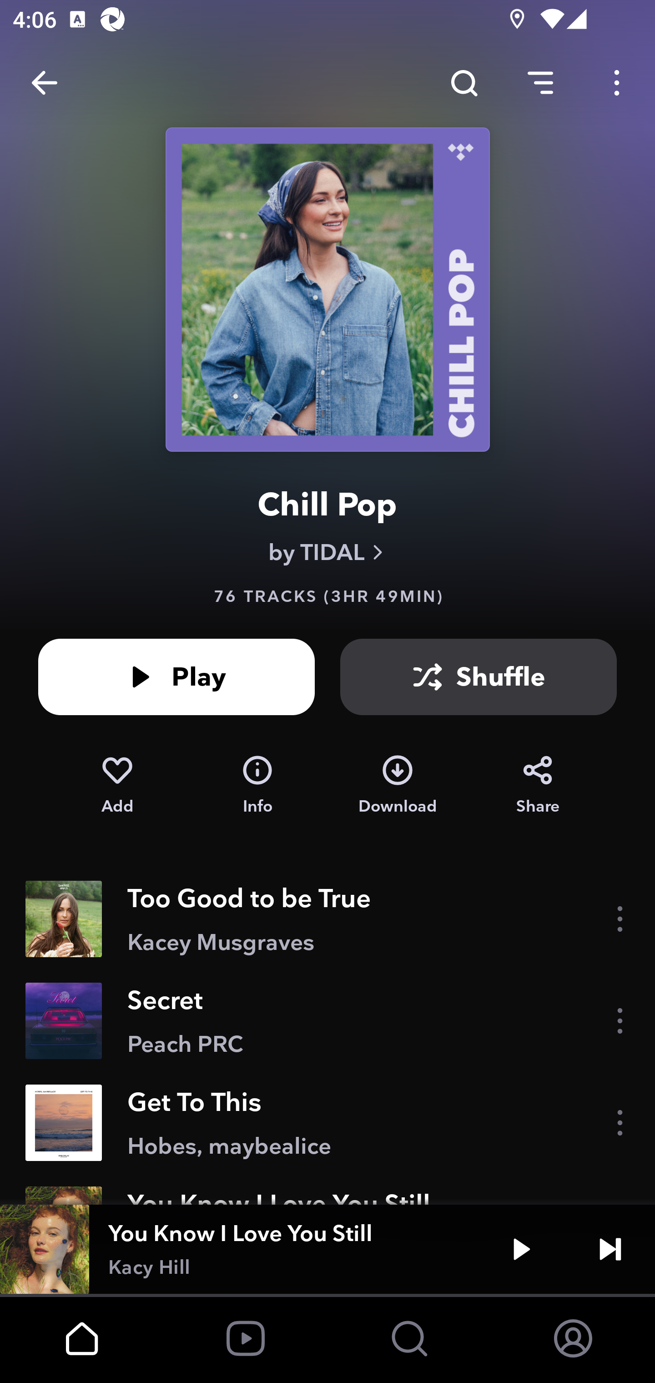  Describe the element at coordinates (117, 785) in the screenshot. I see `Add` at that location.